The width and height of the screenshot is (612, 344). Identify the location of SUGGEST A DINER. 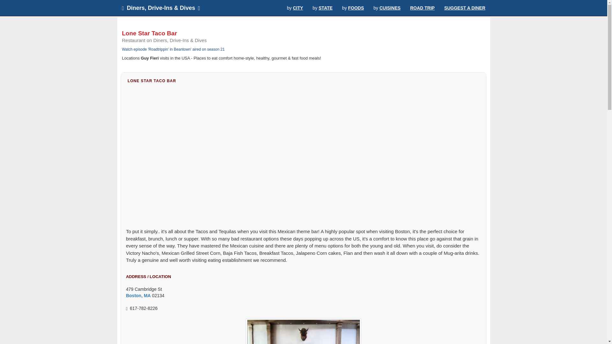
(465, 8).